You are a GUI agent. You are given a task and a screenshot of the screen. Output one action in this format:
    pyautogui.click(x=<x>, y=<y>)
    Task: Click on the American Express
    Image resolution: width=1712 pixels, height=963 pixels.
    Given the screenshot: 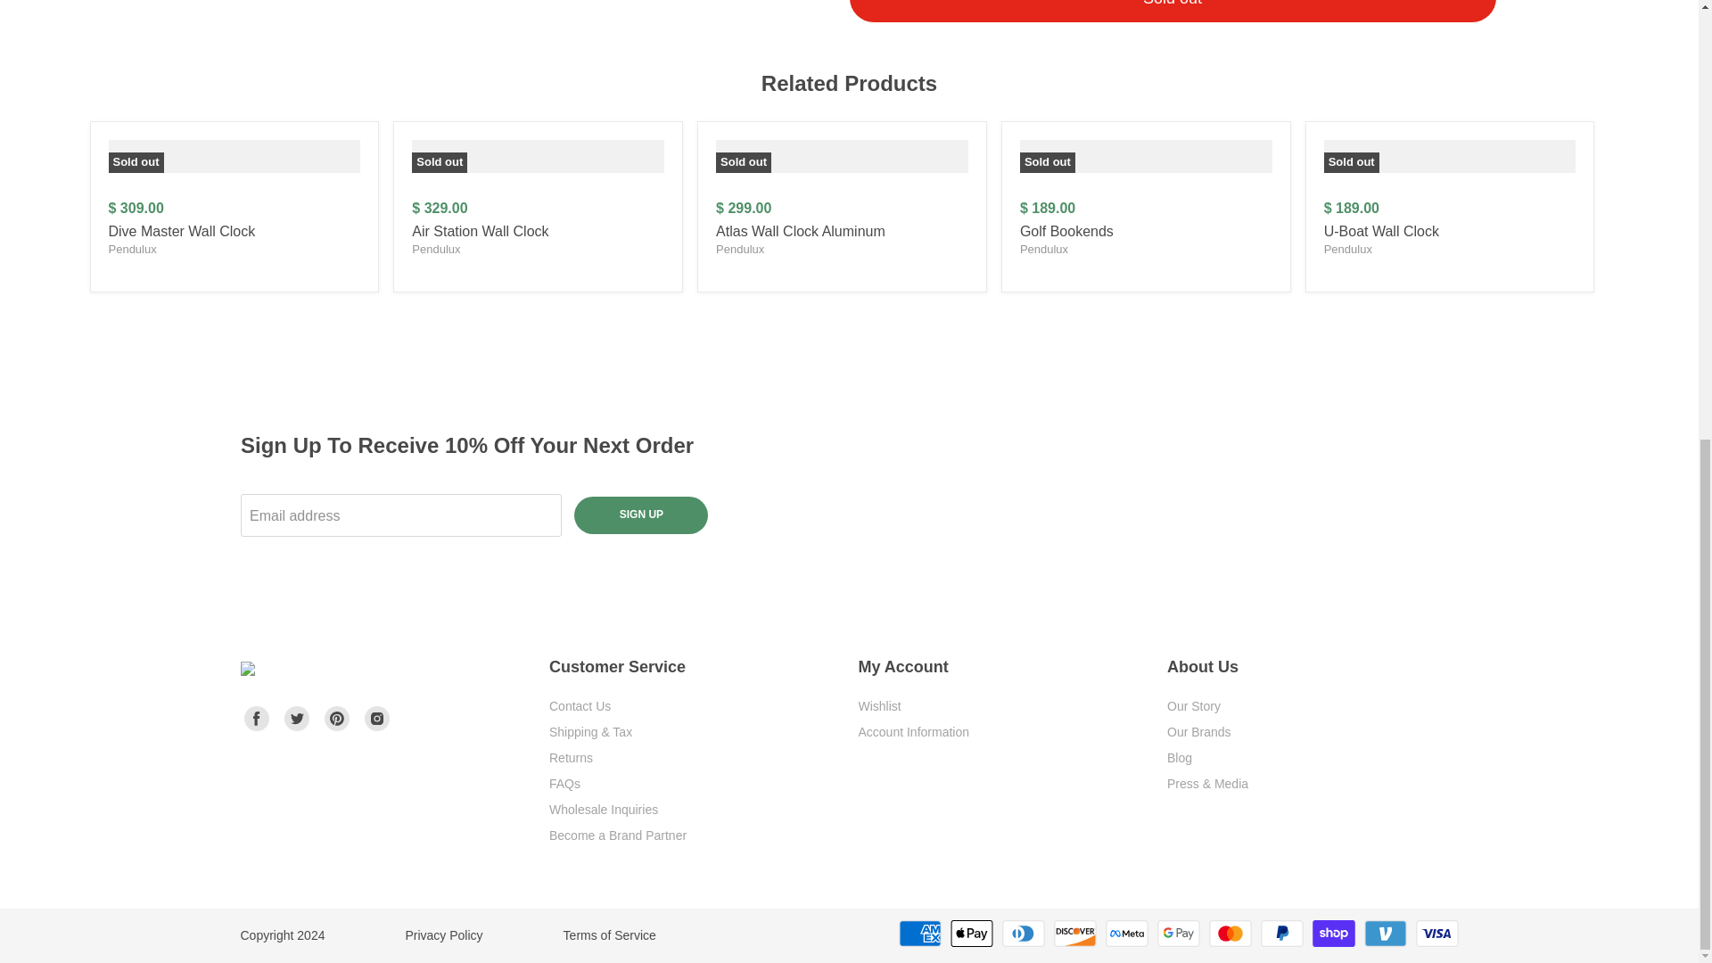 What is the action you would take?
    pyautogui.click(x=920, y=933)
    